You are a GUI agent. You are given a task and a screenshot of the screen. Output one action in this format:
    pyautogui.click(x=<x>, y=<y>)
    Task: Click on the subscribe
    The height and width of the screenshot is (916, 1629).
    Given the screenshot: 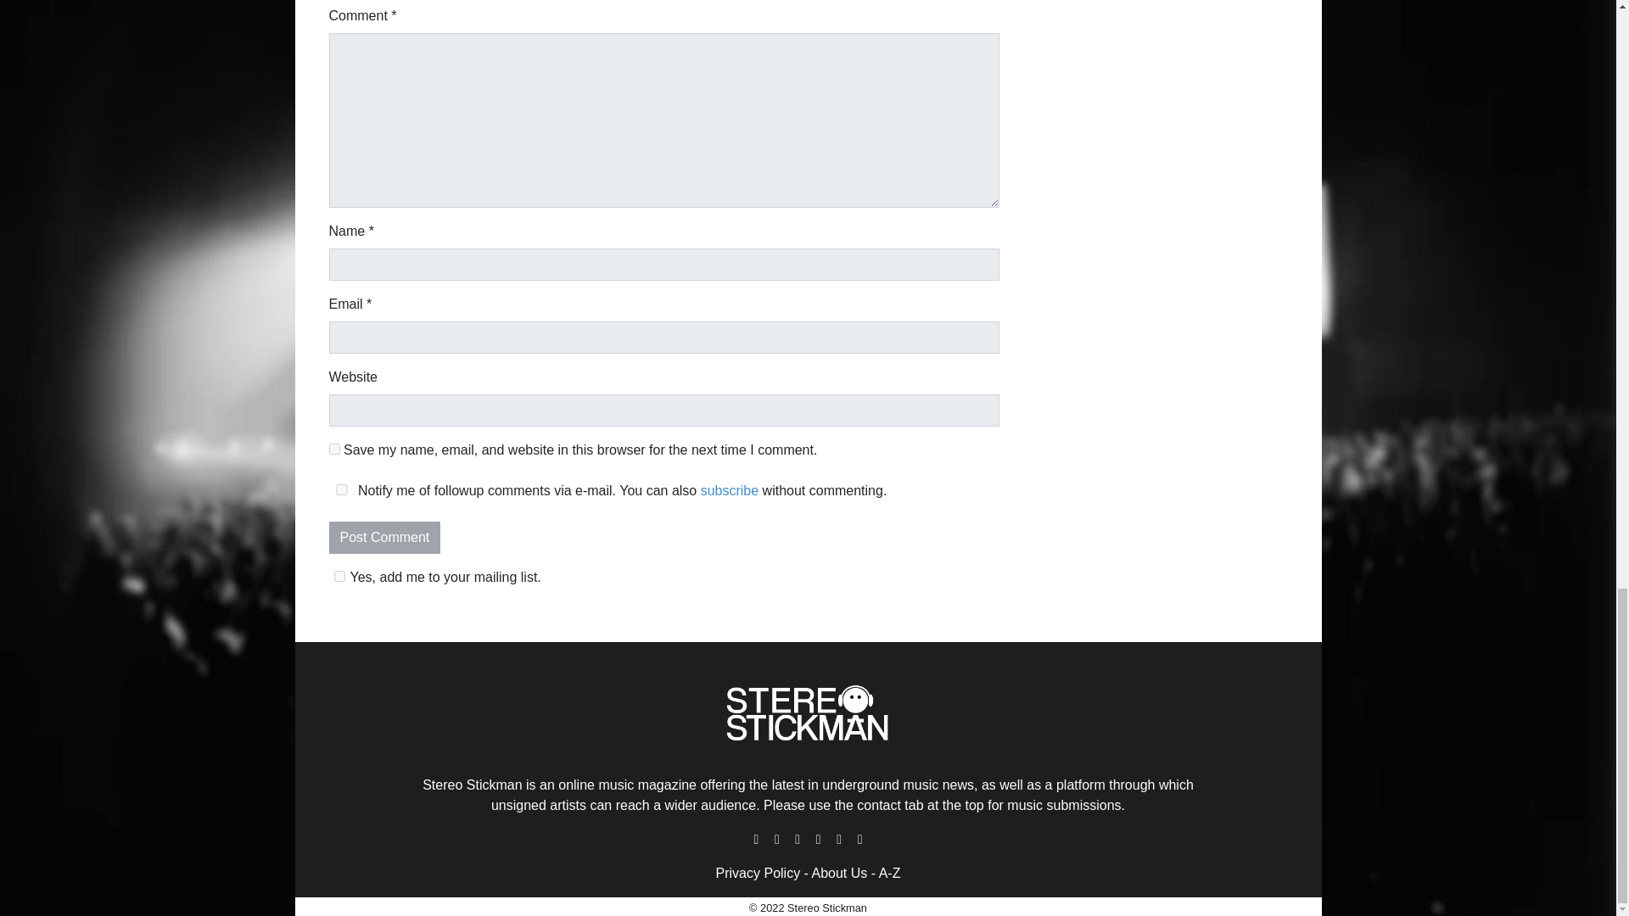 What is the action you would take?
    pyautogui.click(x=730, y=490)
    